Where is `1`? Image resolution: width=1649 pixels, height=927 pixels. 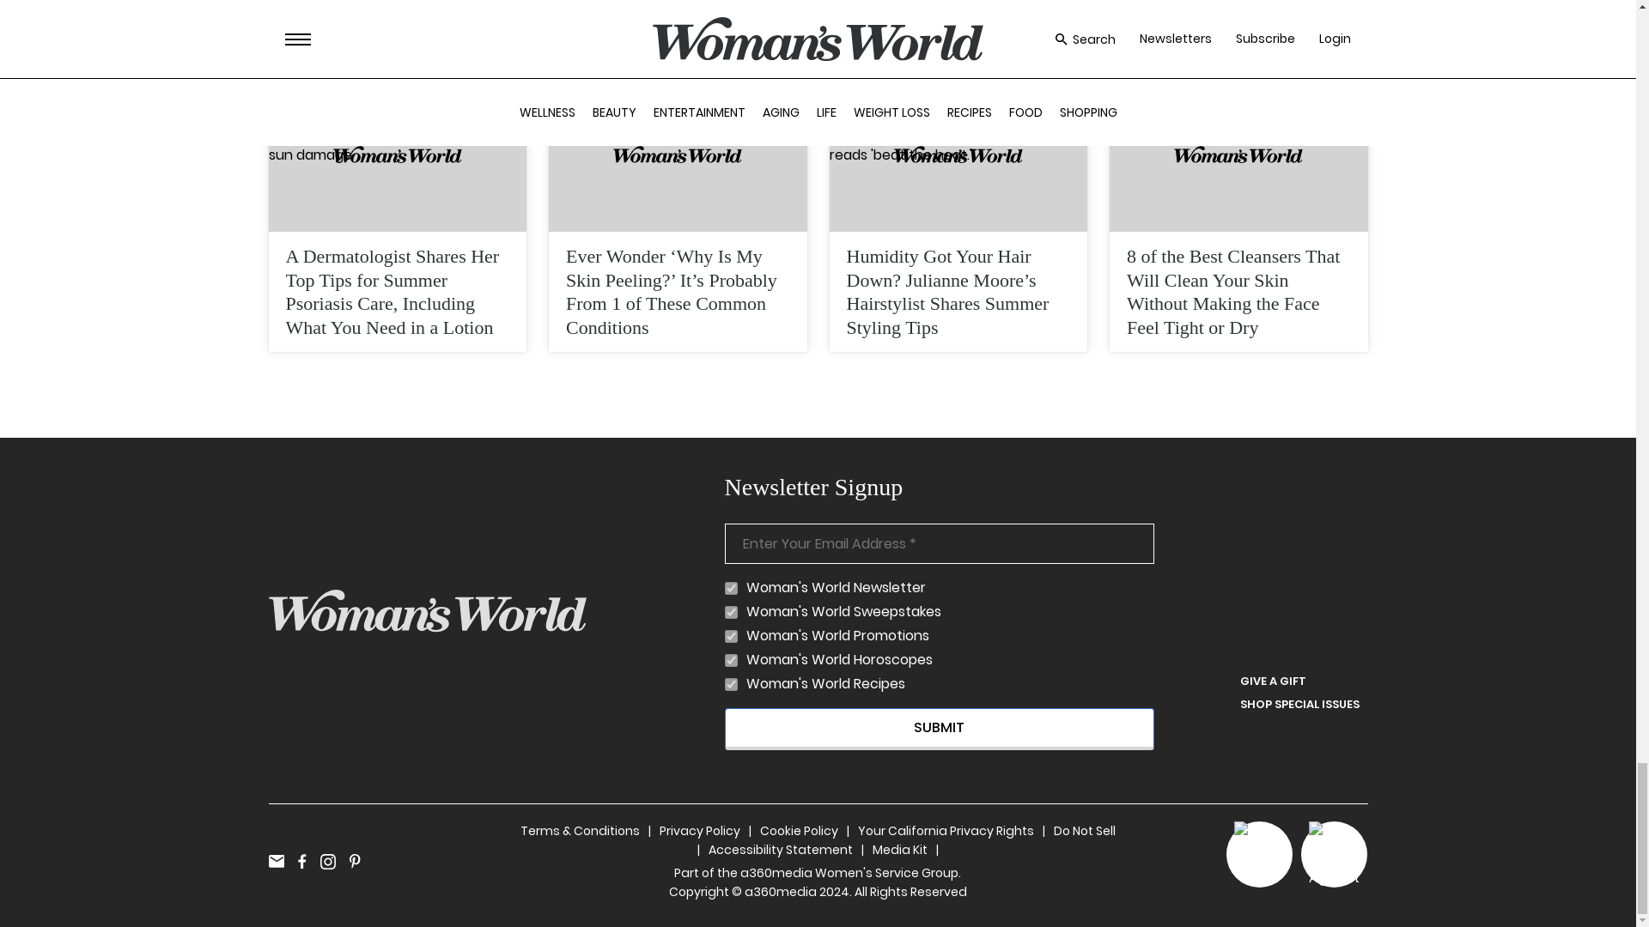 1 is located at coordinates (731, 637).